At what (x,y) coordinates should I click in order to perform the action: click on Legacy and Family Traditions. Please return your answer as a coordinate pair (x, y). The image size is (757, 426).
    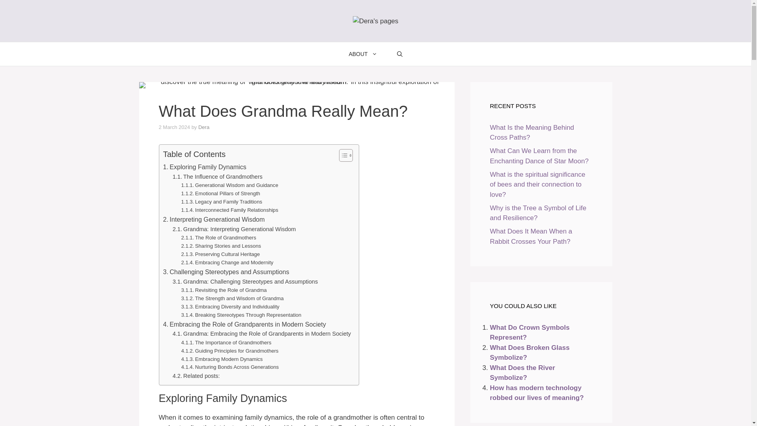
    Looking at the image, I should click on (222, 202).